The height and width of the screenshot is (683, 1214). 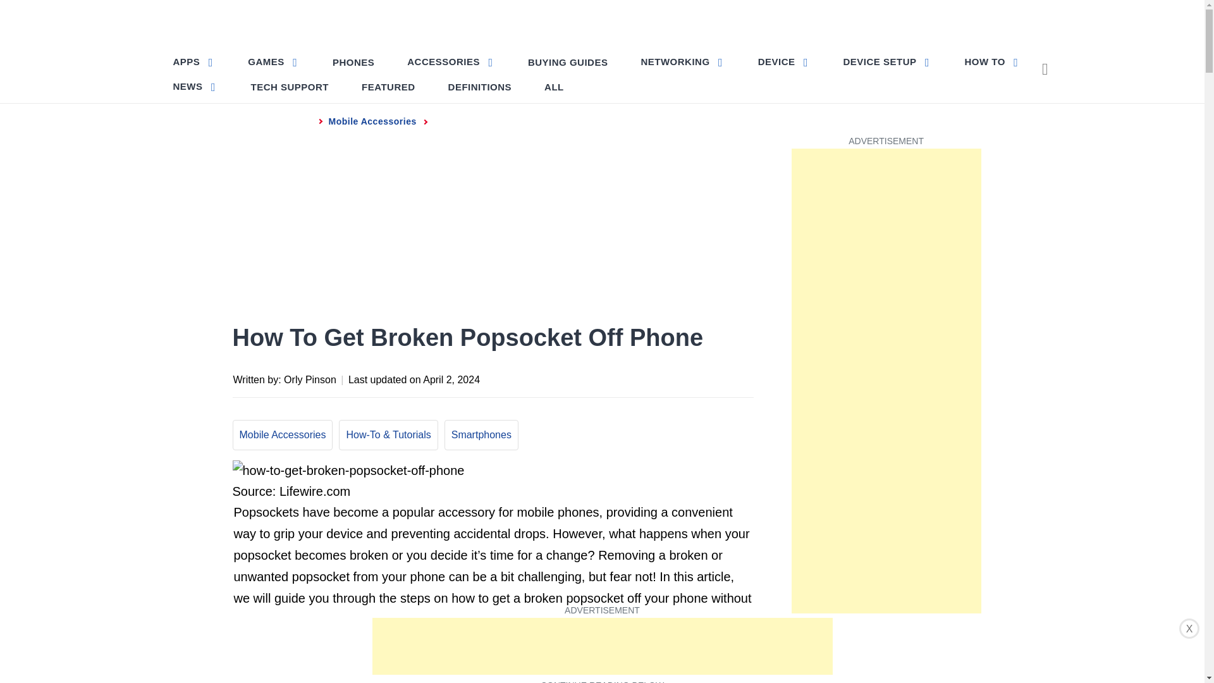 What do you see at coordinates (568, 62) in the screenshot?
I see `BUYING GUIDES` at bounding box center [568, 62].